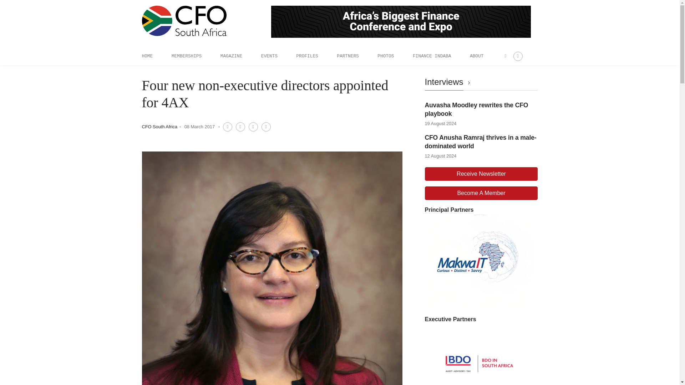 This screenshot has width=685, height=385. What do you see at coordinates (481, 174) in the screenshot?
I see `Receive Newsletter` at bounding box center [481, 174].